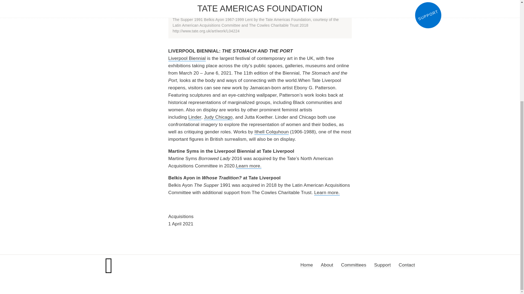 This screenshot has width=524, height=294. Describe the element at coordinates (271, 132) in the screenshot. I see `Ithell Colquhoun` at that location.